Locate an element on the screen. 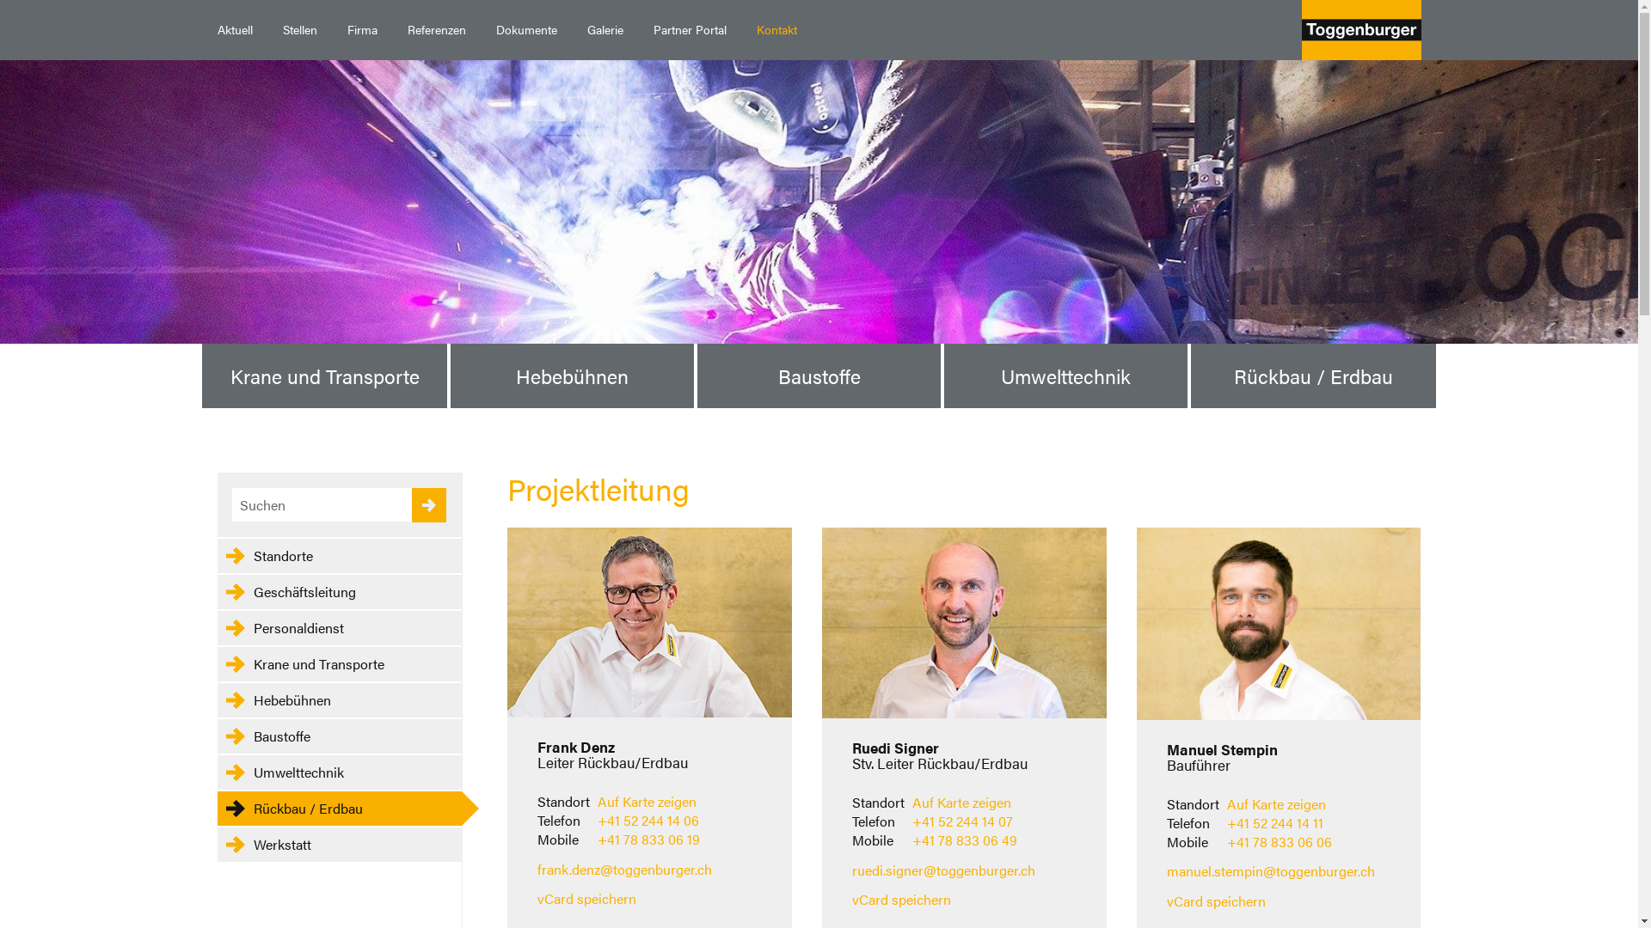 Image resolution: width=1651 pixels, height=928 pixels. Werkstatt is located at coordinates (339, 845).